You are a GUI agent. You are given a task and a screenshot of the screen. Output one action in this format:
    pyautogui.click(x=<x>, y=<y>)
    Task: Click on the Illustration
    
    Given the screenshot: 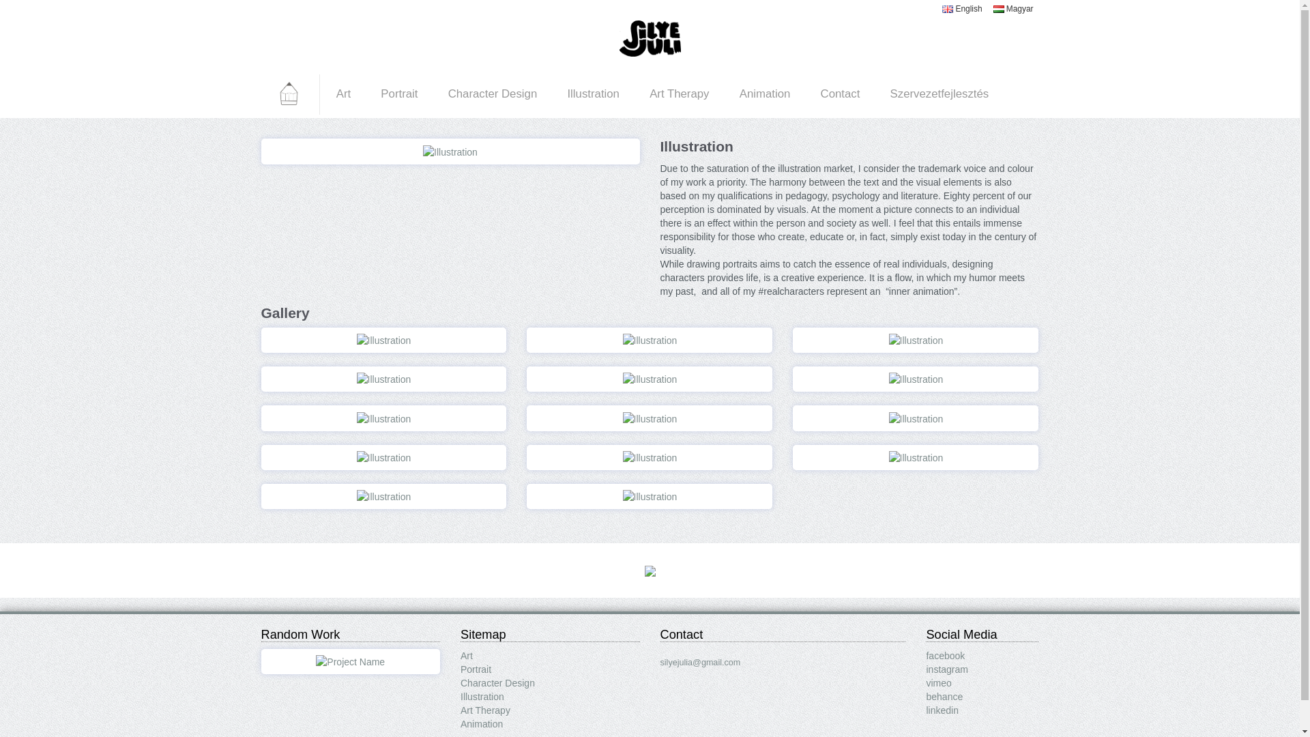 What is the action you would take?
    pyautogui.click(x=592, y=93)
    